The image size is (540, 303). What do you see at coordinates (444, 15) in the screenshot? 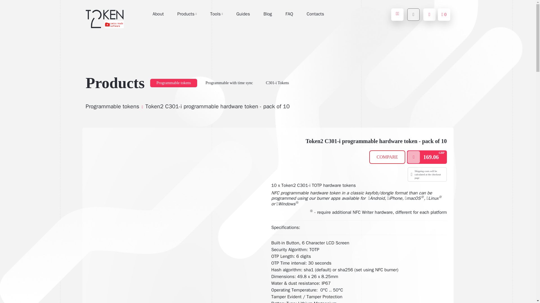
I see `shopping cart` at bounding box center [444, 15].